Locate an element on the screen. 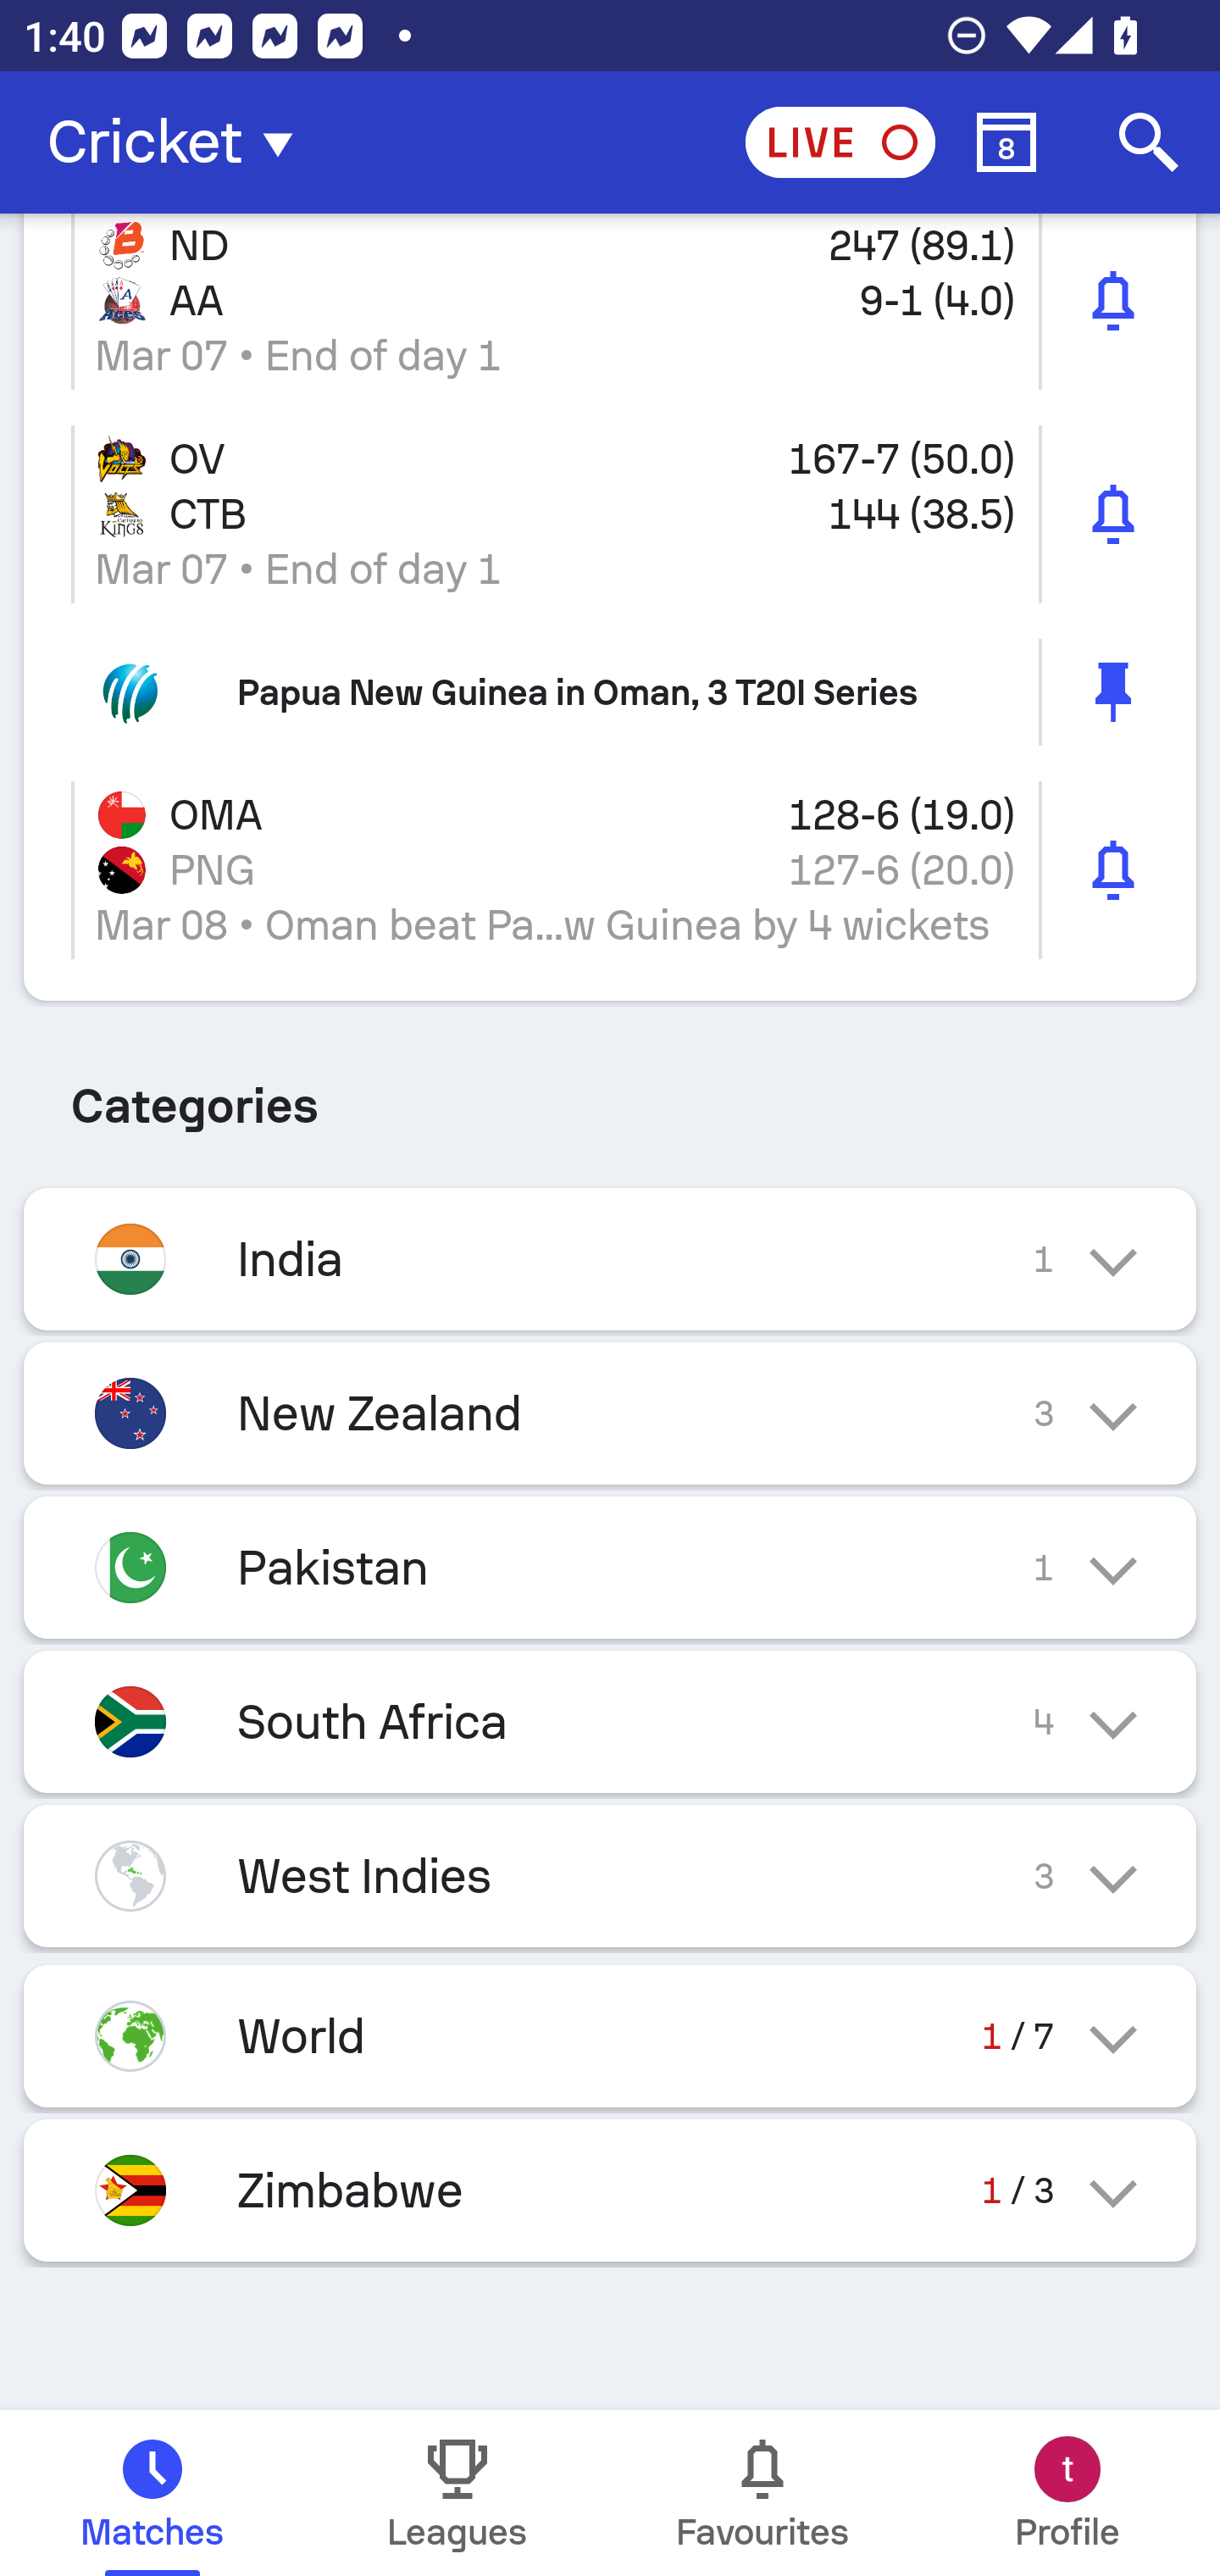 The height and width of the screenshot is (2576, 1220). Search is located at coordinates (1149, 142).